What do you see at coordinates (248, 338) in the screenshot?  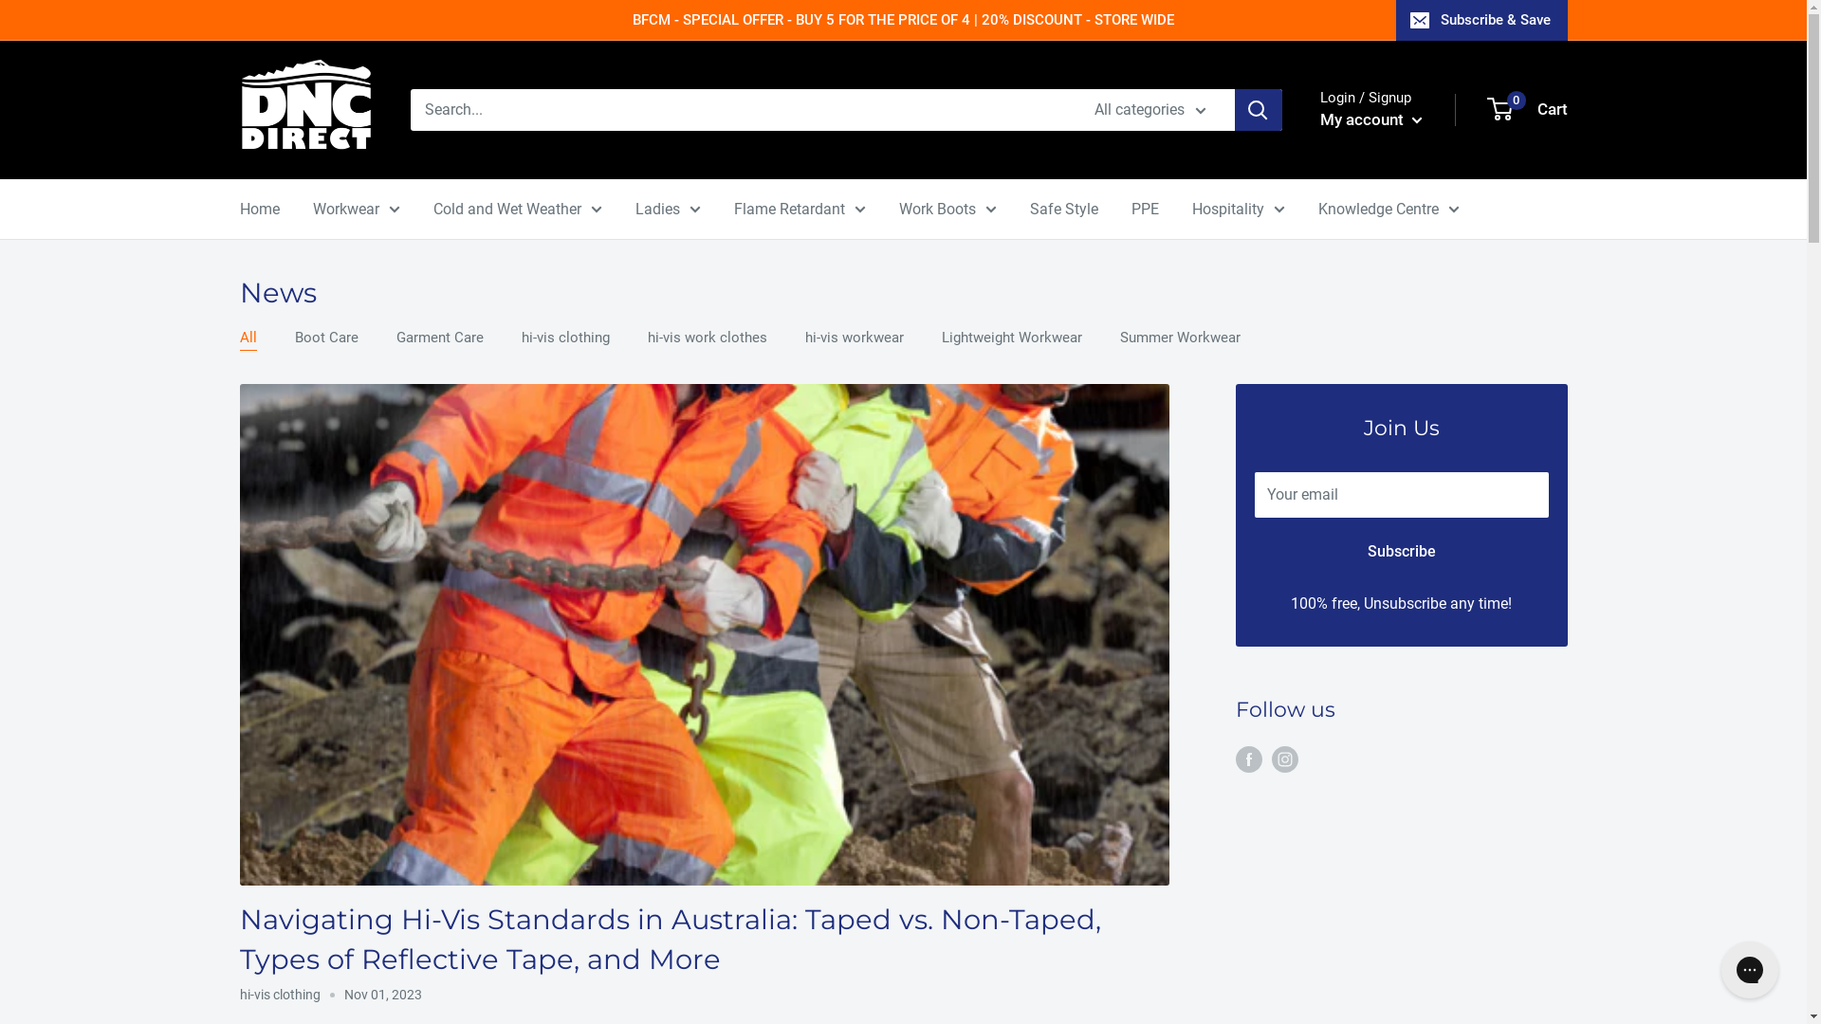 I see `All` at bounding box center [248, 338].